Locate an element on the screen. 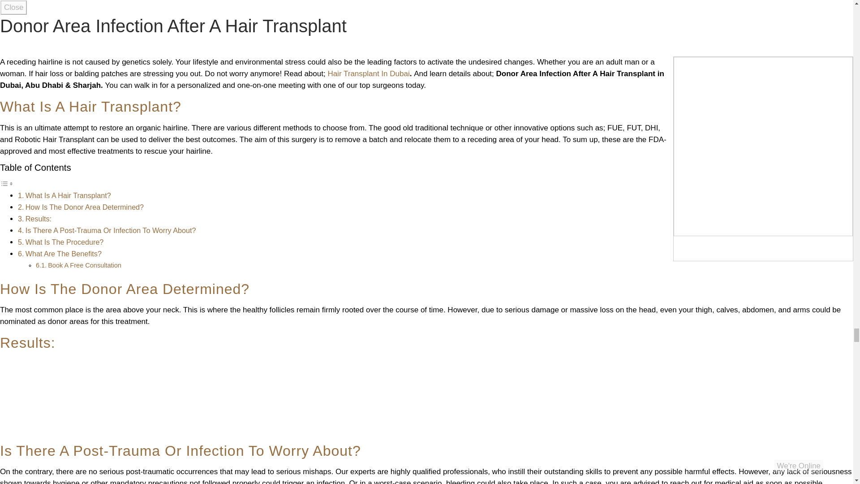  Book A Free Consultation is located at coordinates (84, 265).